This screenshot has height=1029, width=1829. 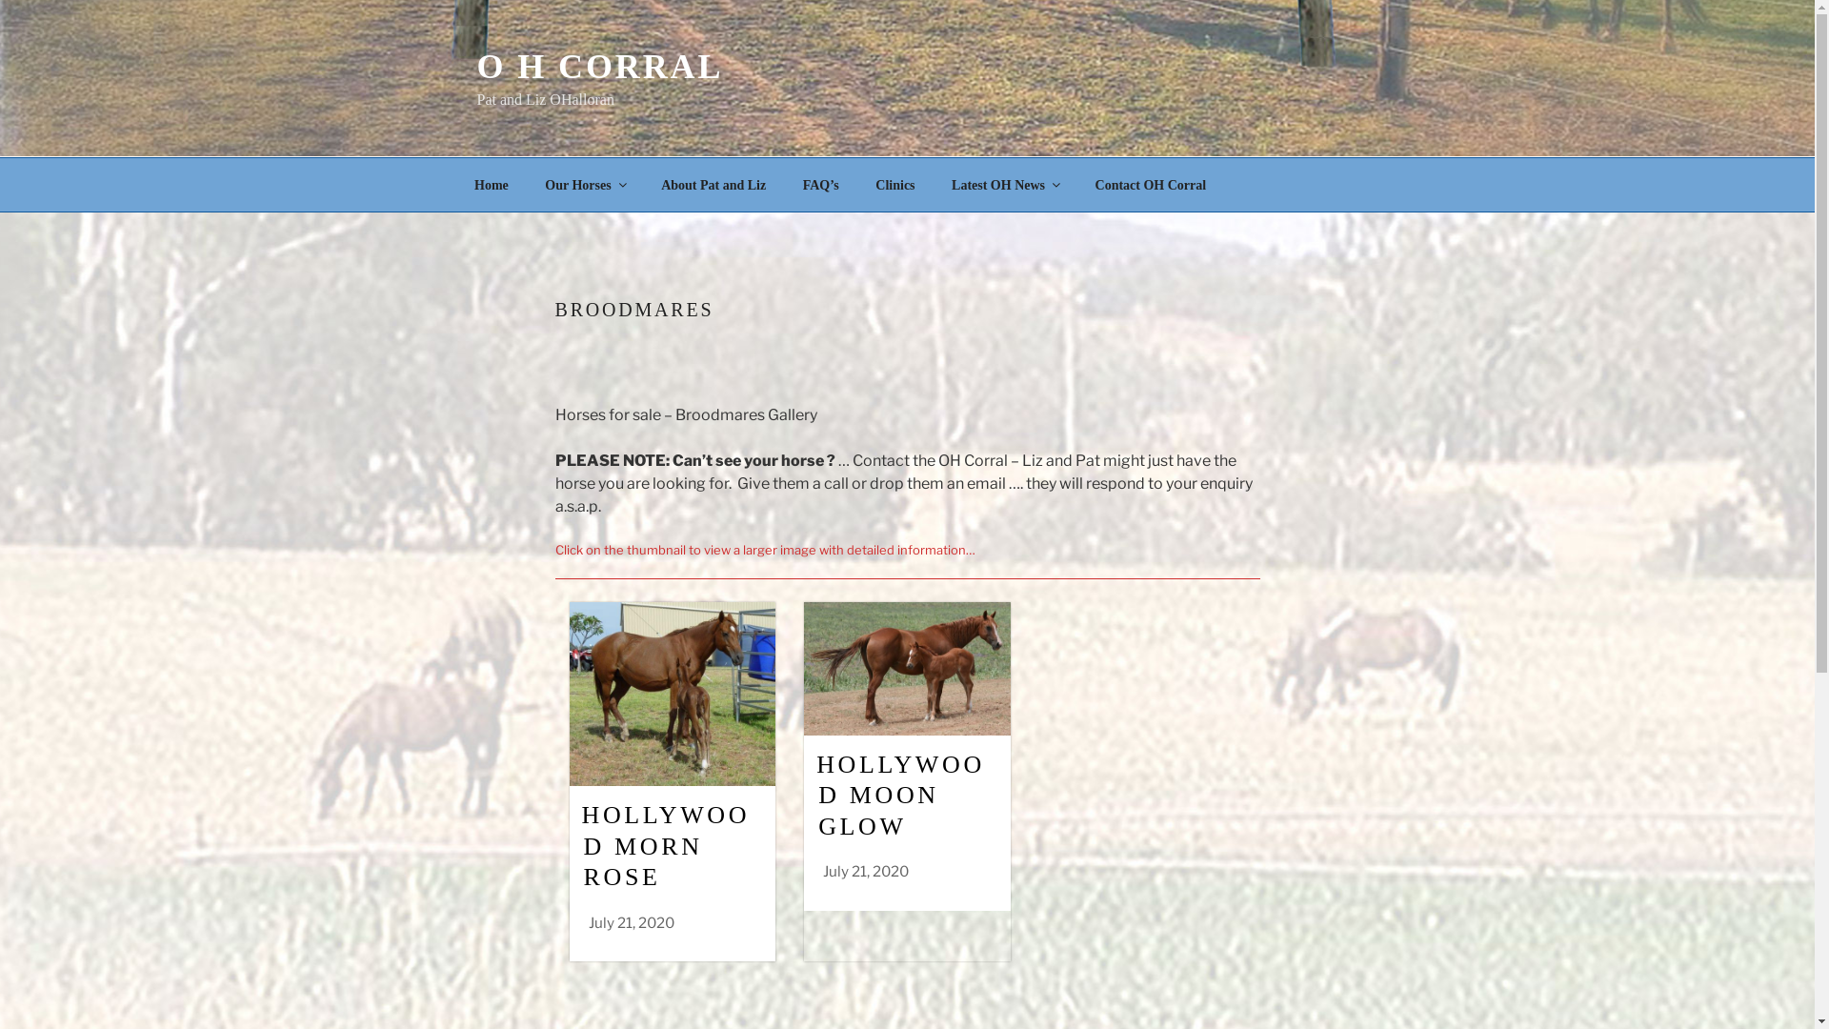 What do you see at coordinates (1006, 185) in the screenshot?
I see `Latest OH News` at bounding box center [1006, 185].